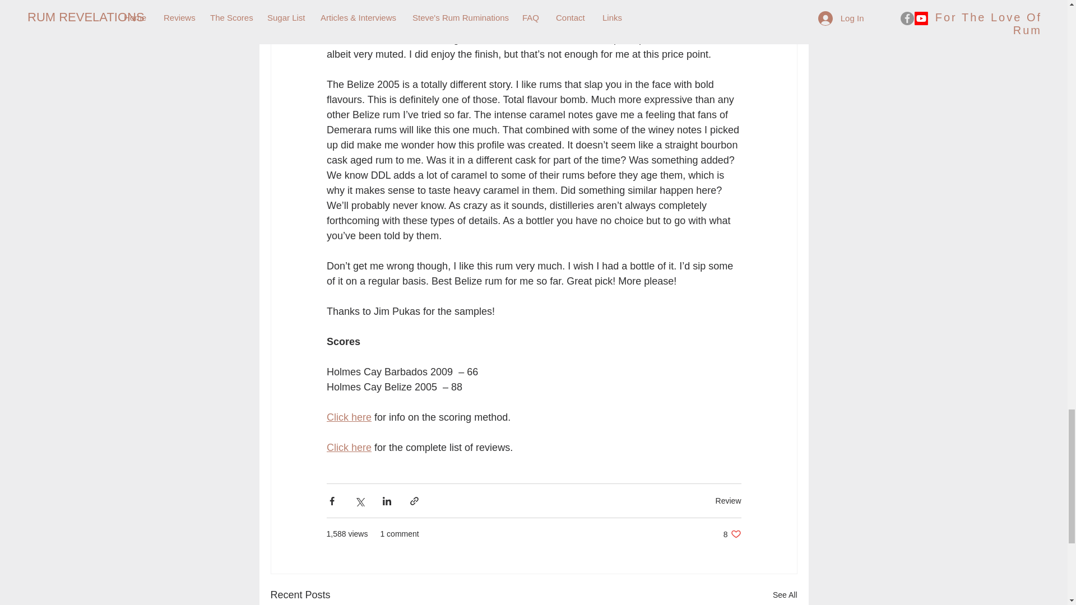 Image resolution: width=1076 pixels, height=605 pixels. What do you see at coordinates (349, 417) in the screenshot?
I see `Click here` at bounding box center [349, 417].